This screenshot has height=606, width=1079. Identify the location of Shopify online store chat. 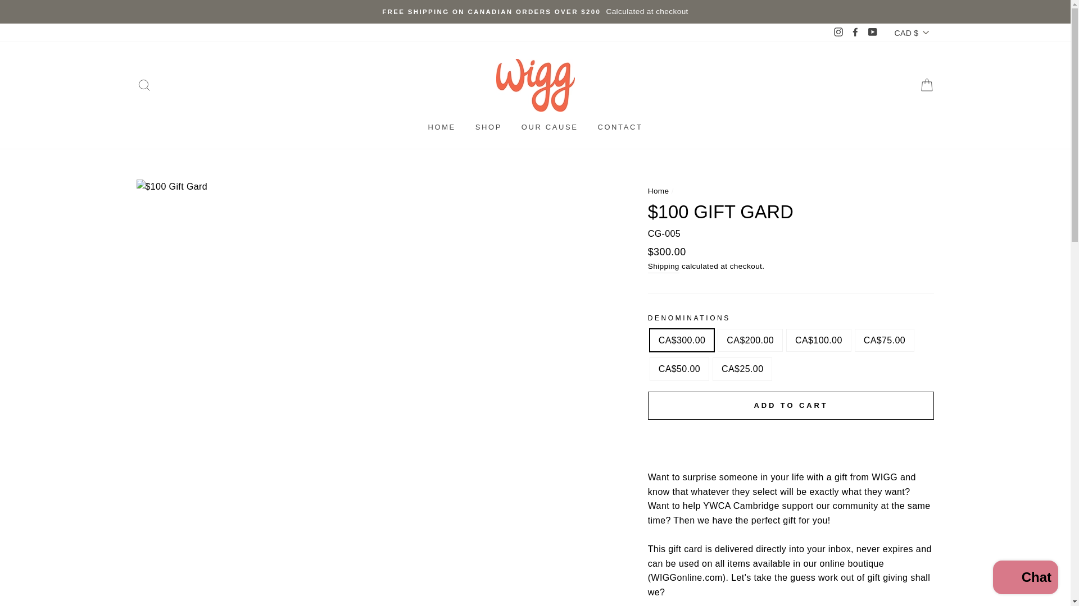
(1025, 579).